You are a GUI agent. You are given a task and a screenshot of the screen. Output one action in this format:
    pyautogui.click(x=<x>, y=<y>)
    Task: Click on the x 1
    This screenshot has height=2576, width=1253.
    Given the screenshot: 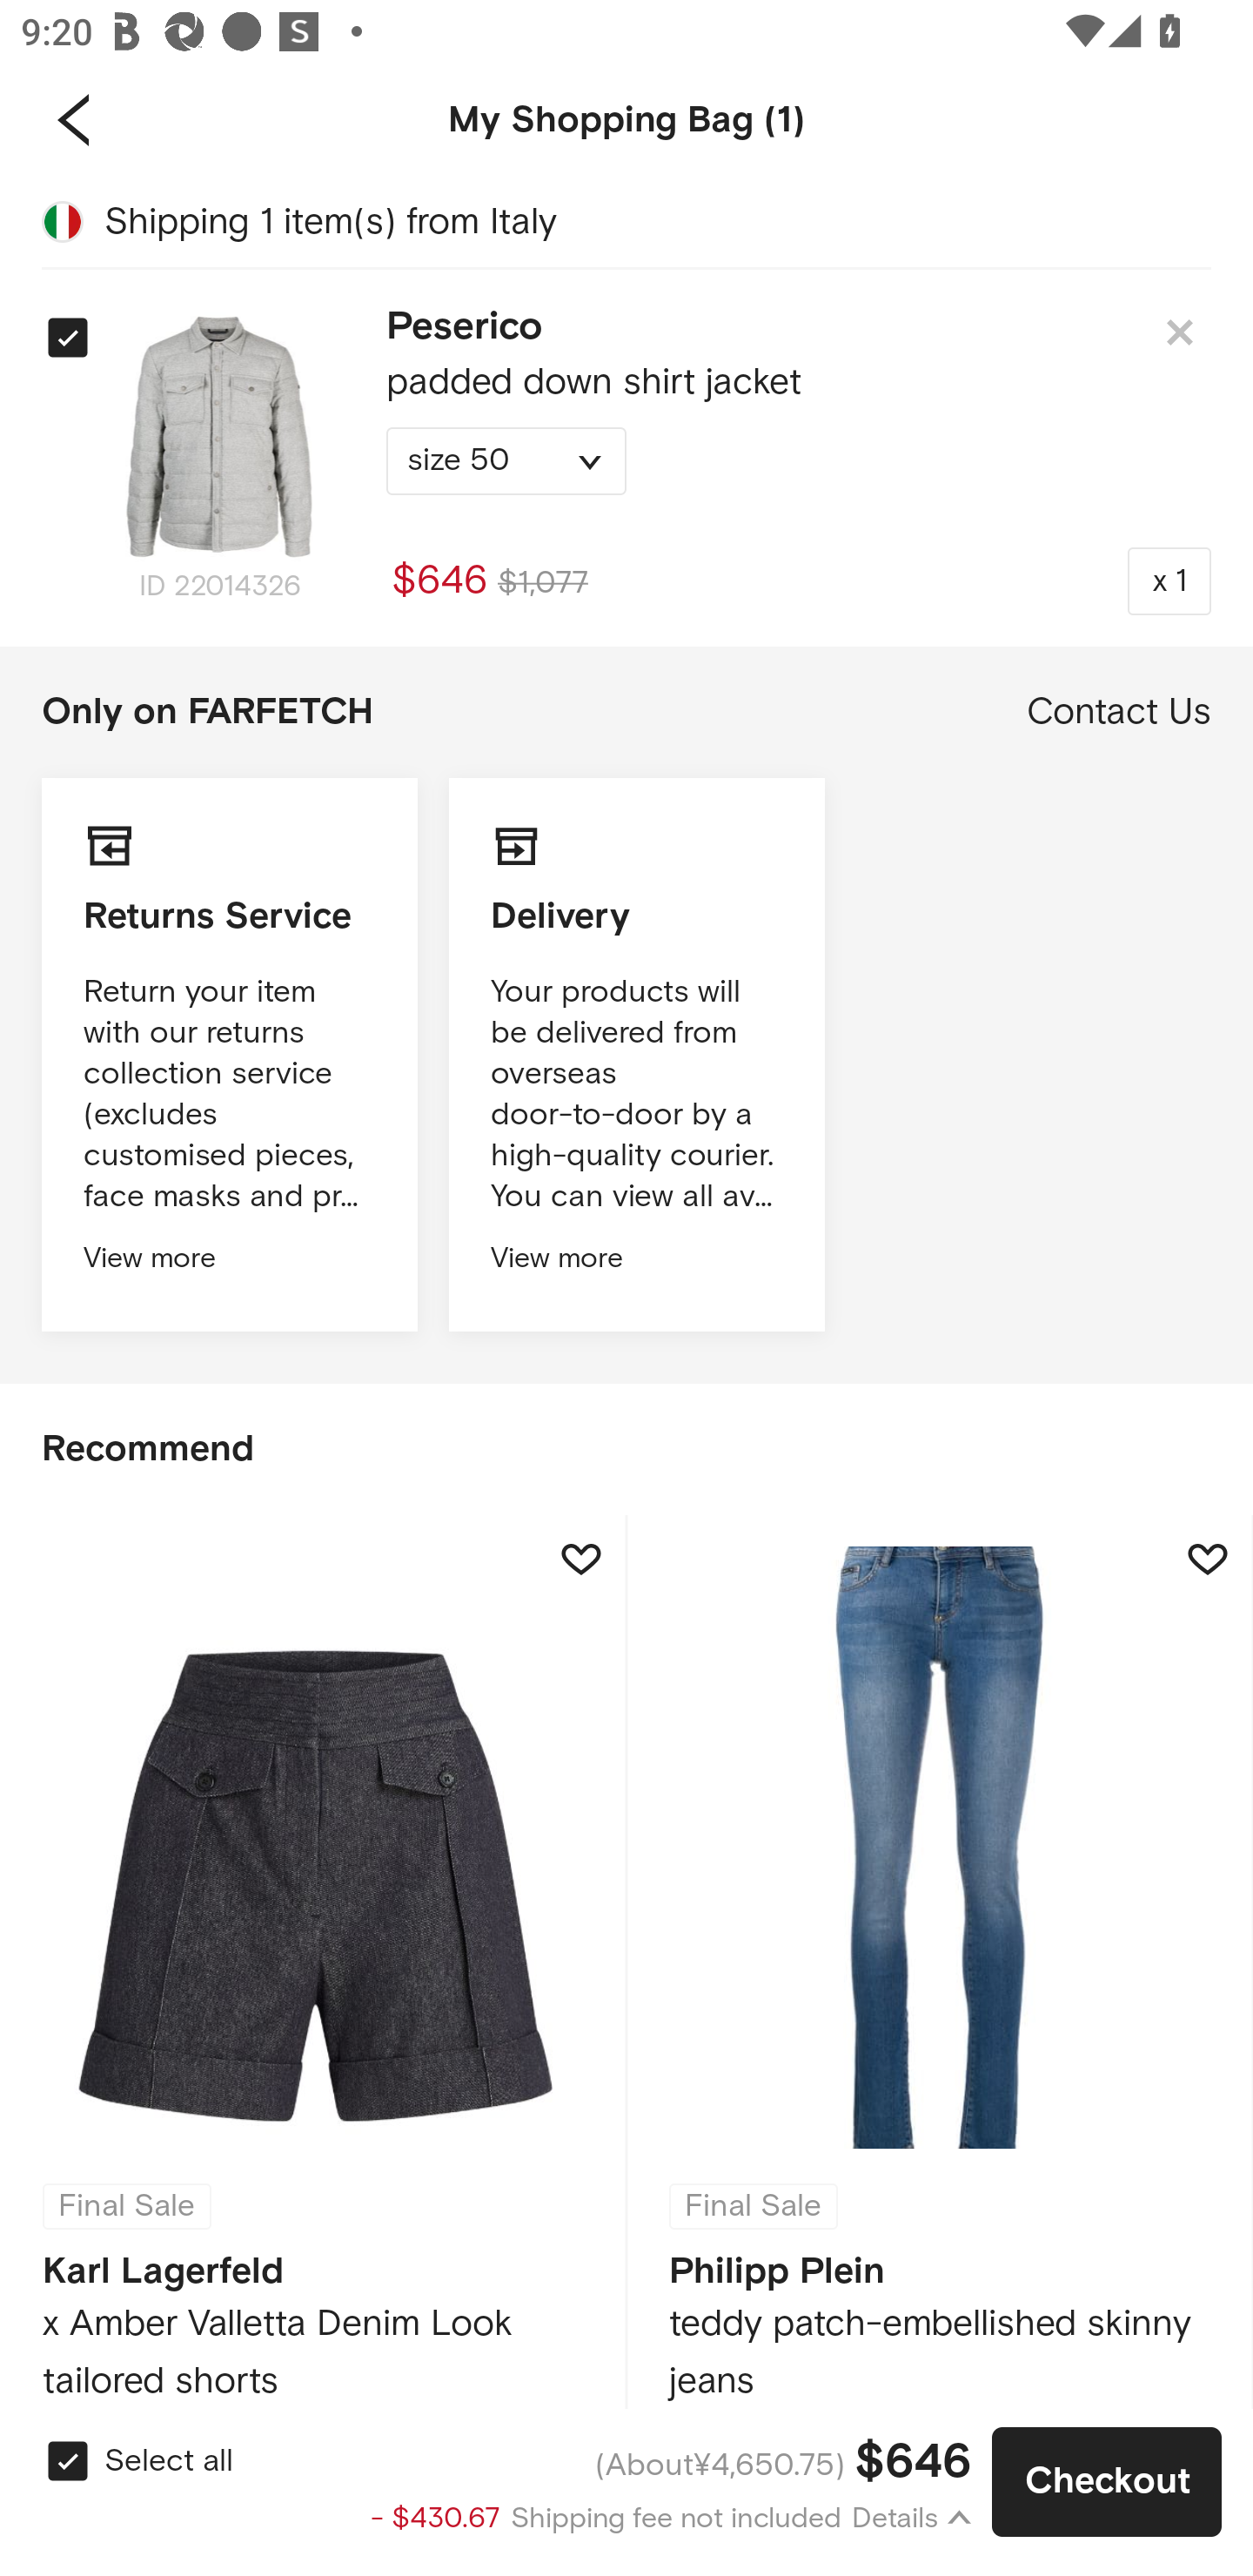 What is the action you would take?
    pyautogui.click(x=1169, y=580)
    